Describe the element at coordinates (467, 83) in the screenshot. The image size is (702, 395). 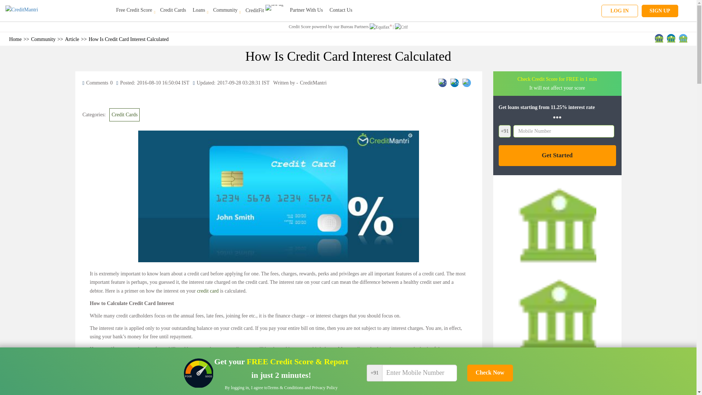
I see `Share this page on Twitter` at that location.